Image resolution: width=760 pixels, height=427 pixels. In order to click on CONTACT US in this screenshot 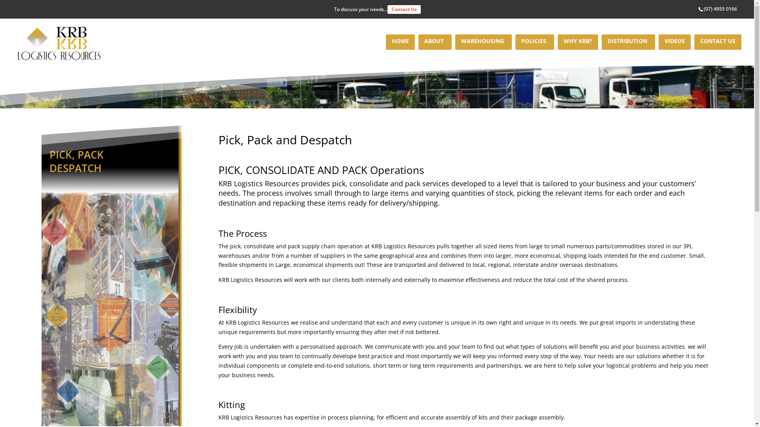, I will do `click(718, 42)`.